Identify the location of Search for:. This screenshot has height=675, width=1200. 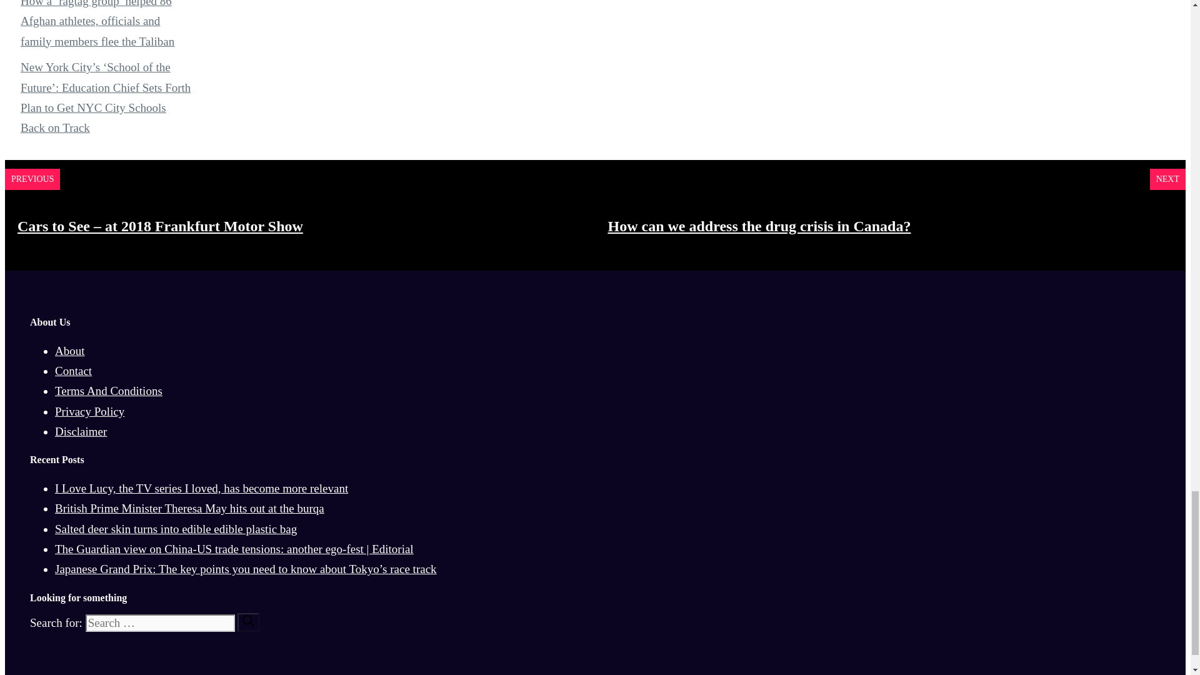
(160, 622).